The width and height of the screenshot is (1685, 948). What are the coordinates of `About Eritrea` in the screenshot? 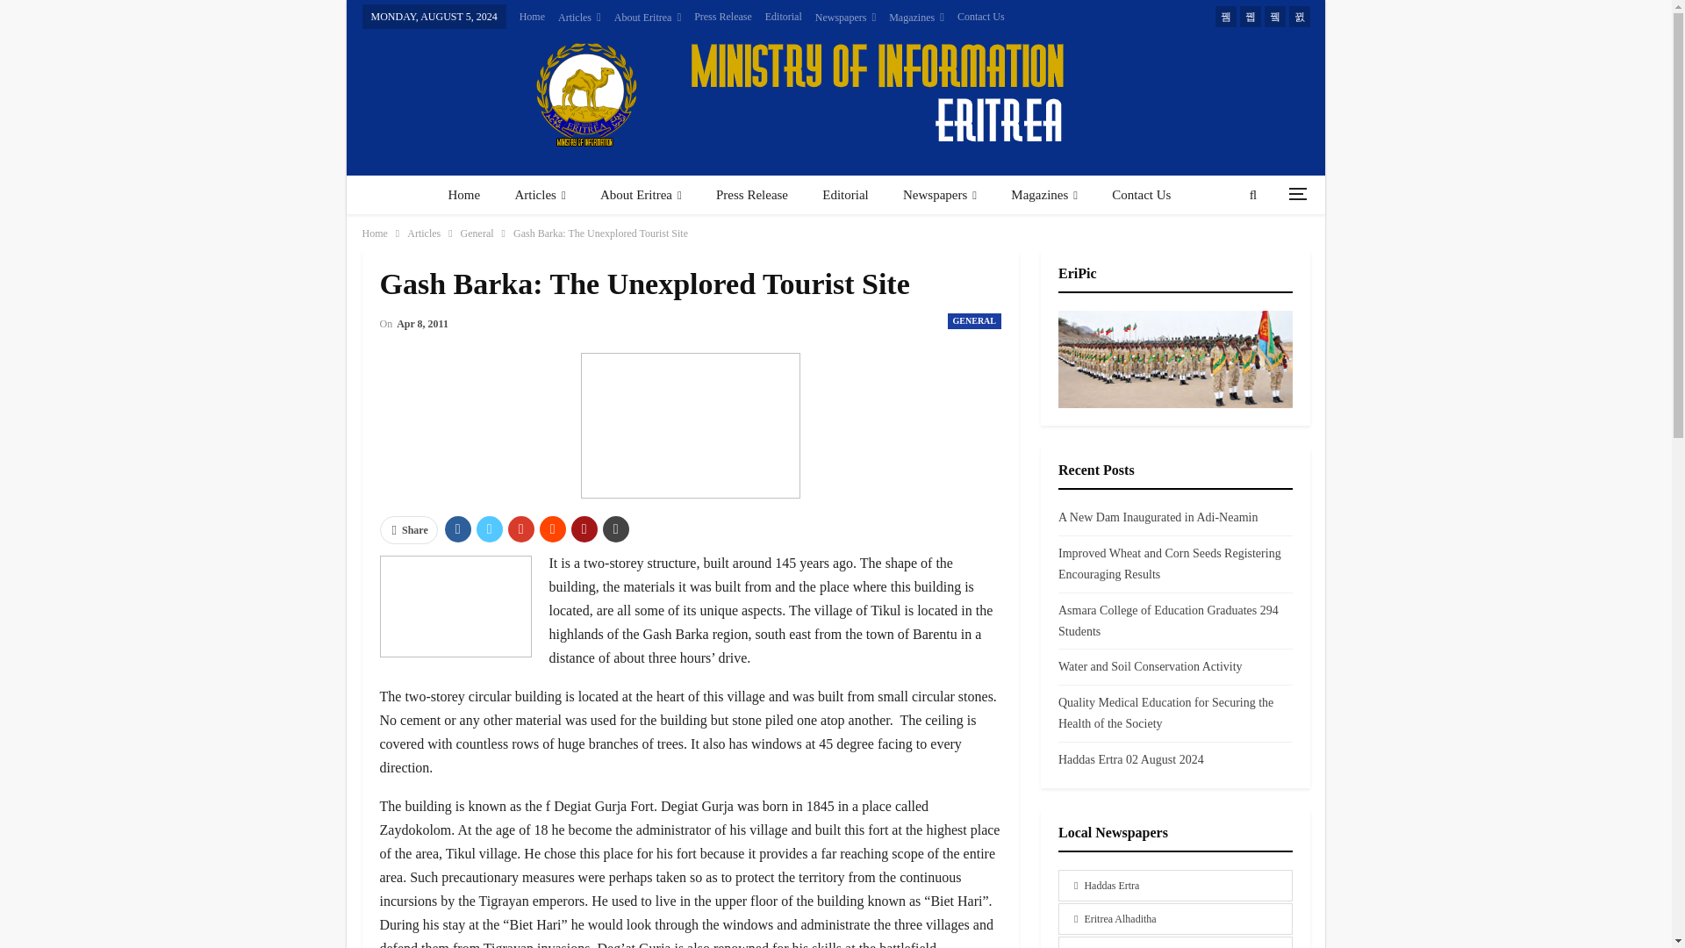 It's located at (648, 18).